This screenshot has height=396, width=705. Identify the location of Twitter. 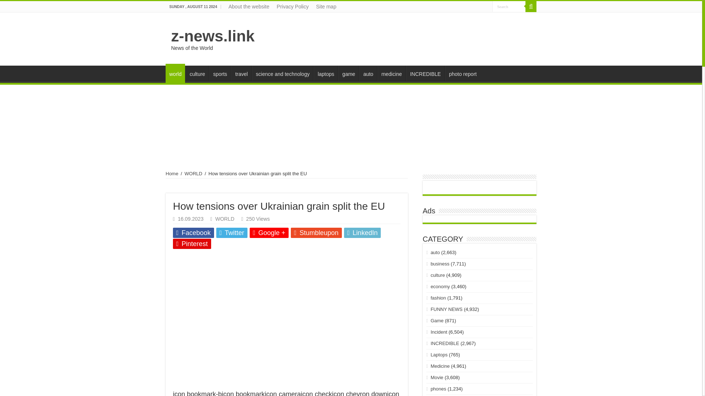
(232, 233).